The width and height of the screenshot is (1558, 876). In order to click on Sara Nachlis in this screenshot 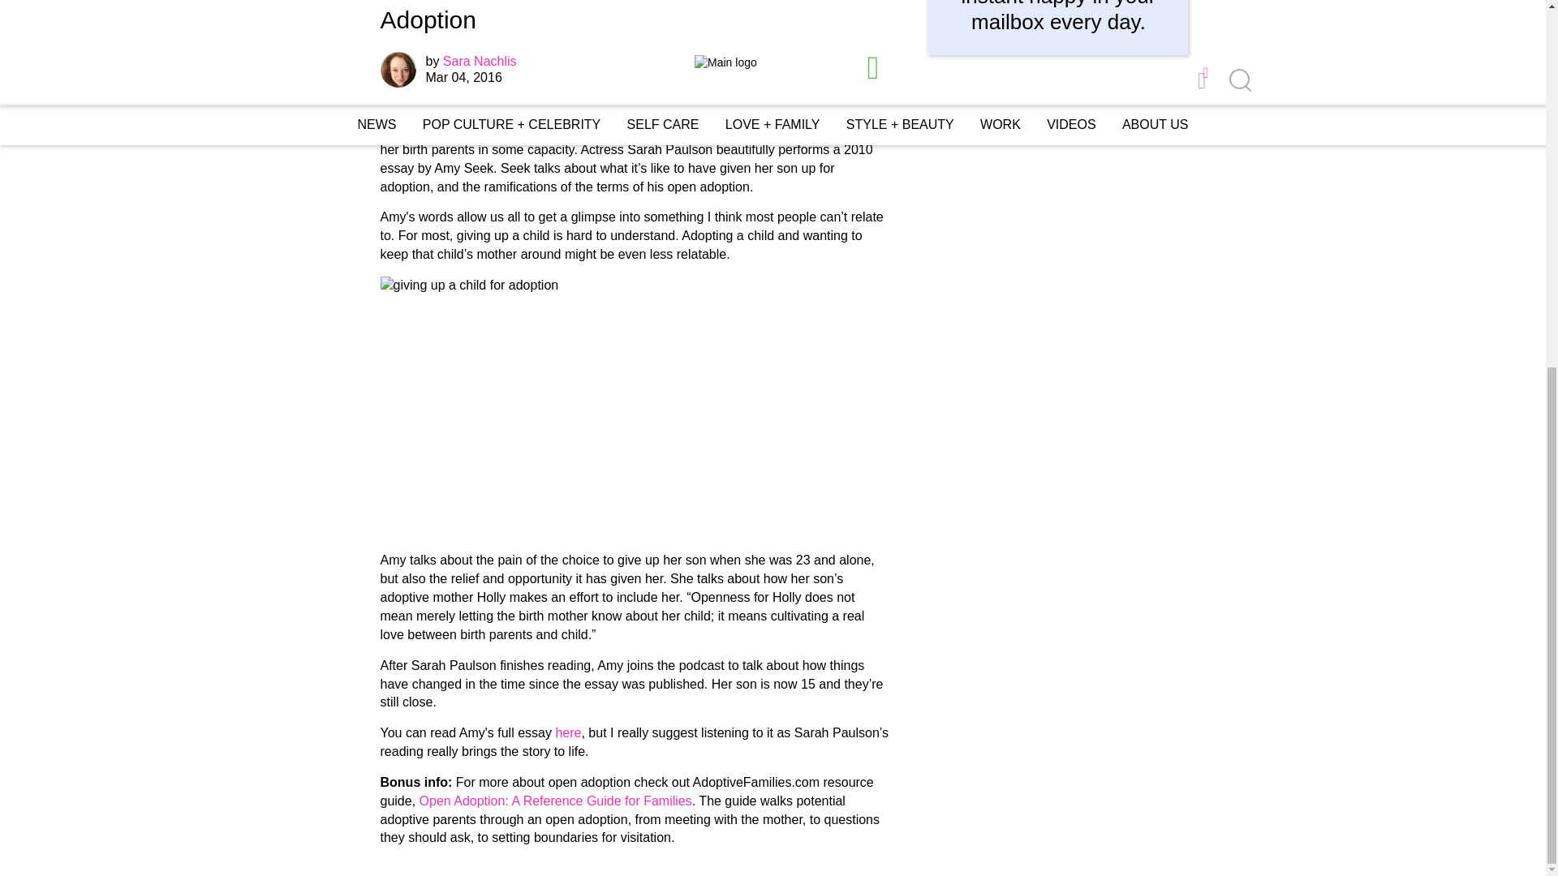, I will do `click(480, 61)`.